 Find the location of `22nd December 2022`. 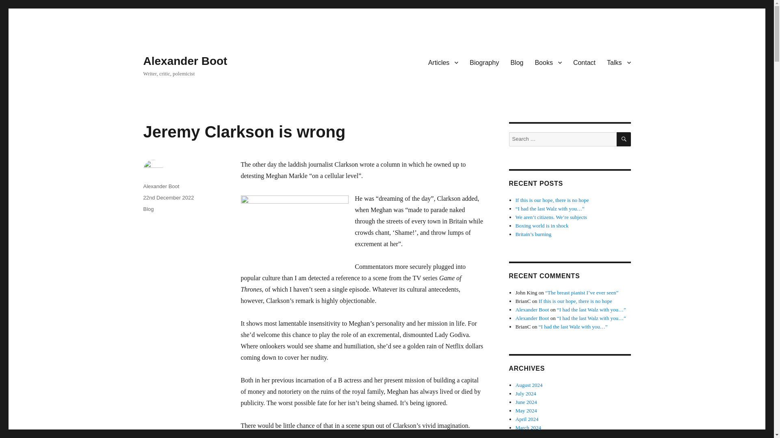

22nd December 2022 is located at coordinates (168, 197).